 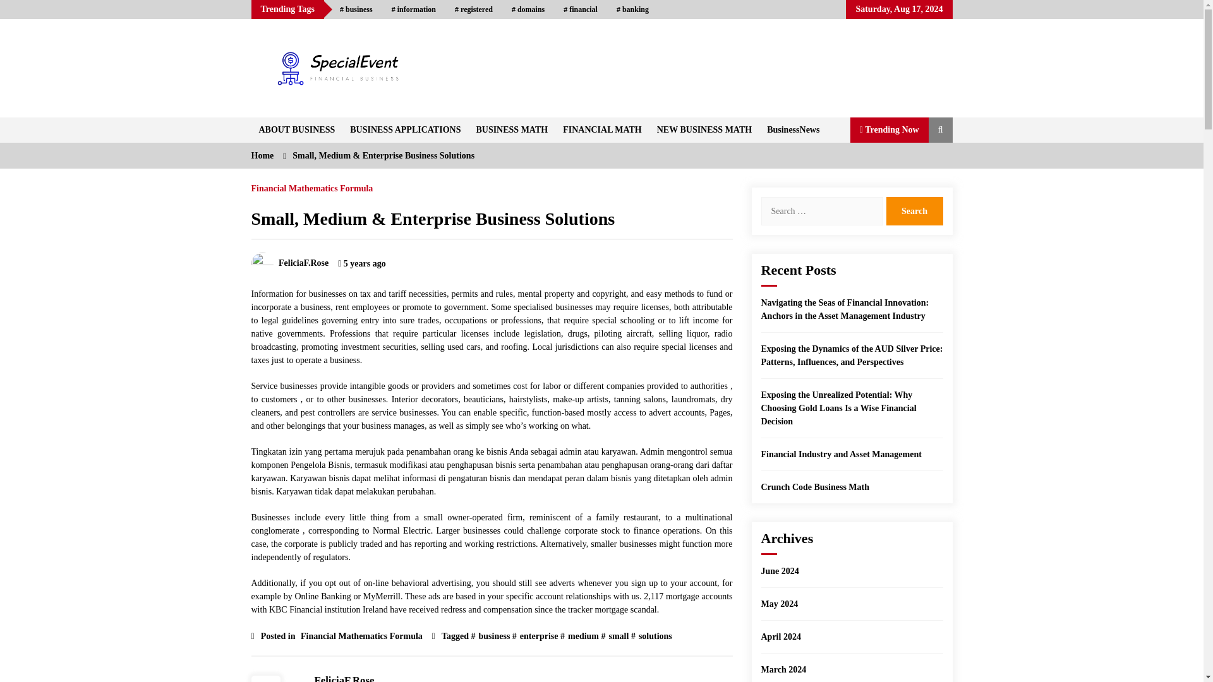 I want to click on financial, so click(x=581, y=9).